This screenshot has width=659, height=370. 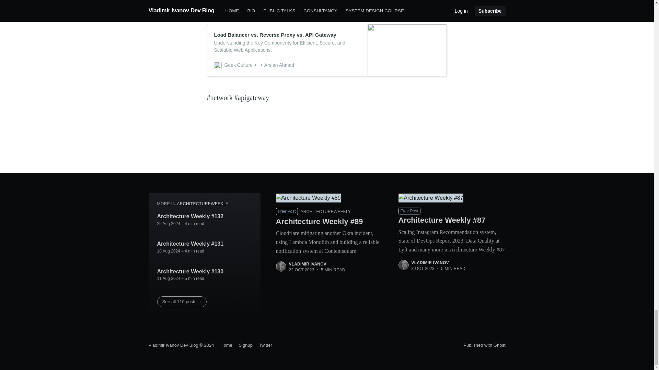 What do you see at coordinates (224, 345) in the screenshot?
I see `Home` at bounding box center [224, 345].